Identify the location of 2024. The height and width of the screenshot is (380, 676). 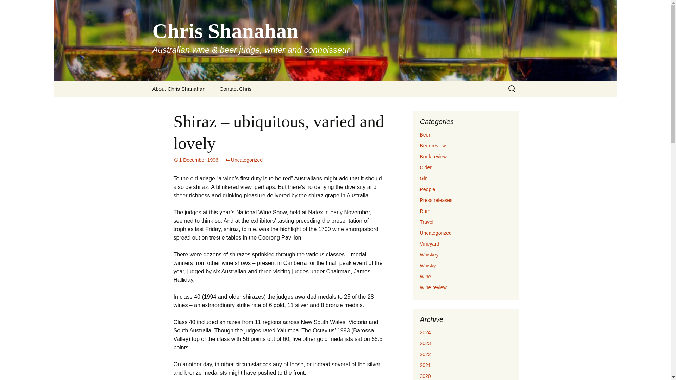
(425, 332).